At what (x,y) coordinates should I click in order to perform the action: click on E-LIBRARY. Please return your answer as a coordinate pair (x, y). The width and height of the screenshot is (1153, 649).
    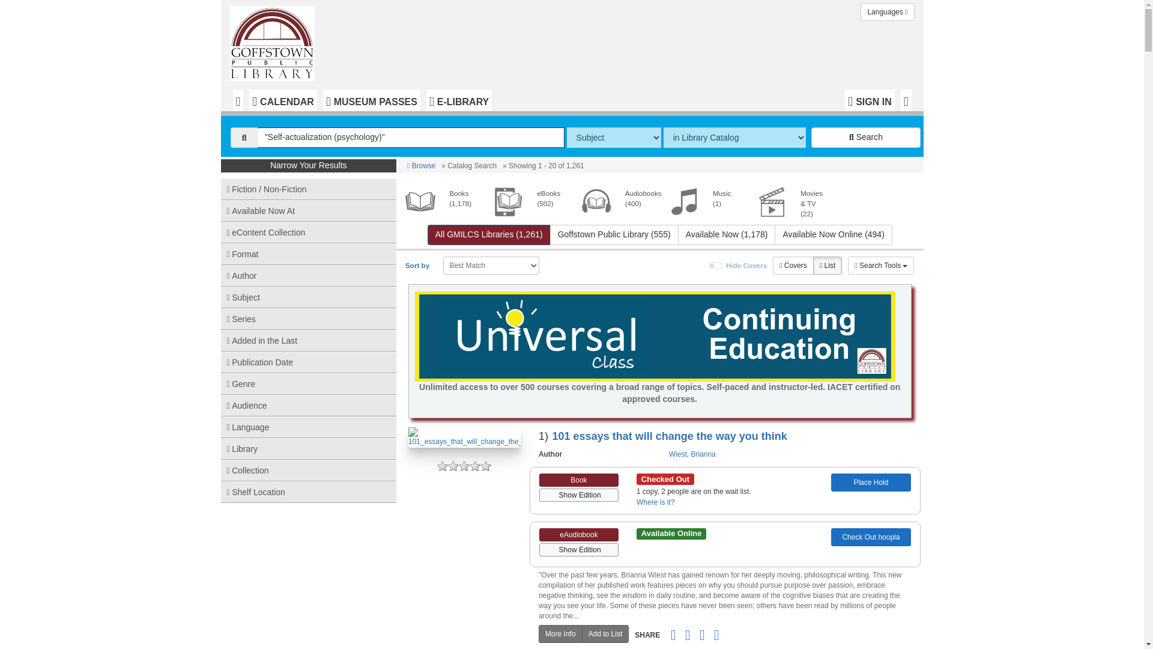
    Looking at the image, I should click on (459, 100).